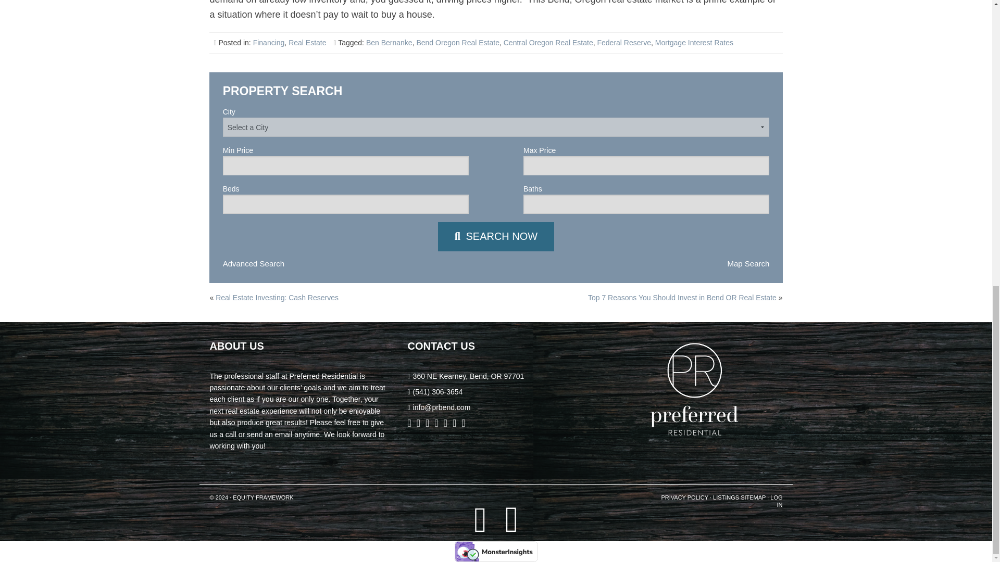 The height and width of the screenshot is (562, 1000). What do you see at coordinates (253, 263) in the screenshot?
I see `Advanced Search` at bounding box center [253, 263].